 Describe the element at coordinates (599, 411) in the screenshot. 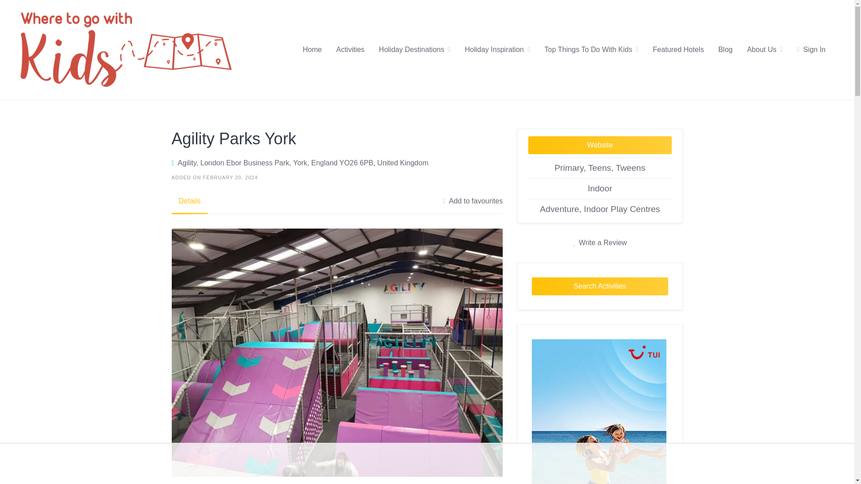

I see `Agility Parks York 7` at that location.